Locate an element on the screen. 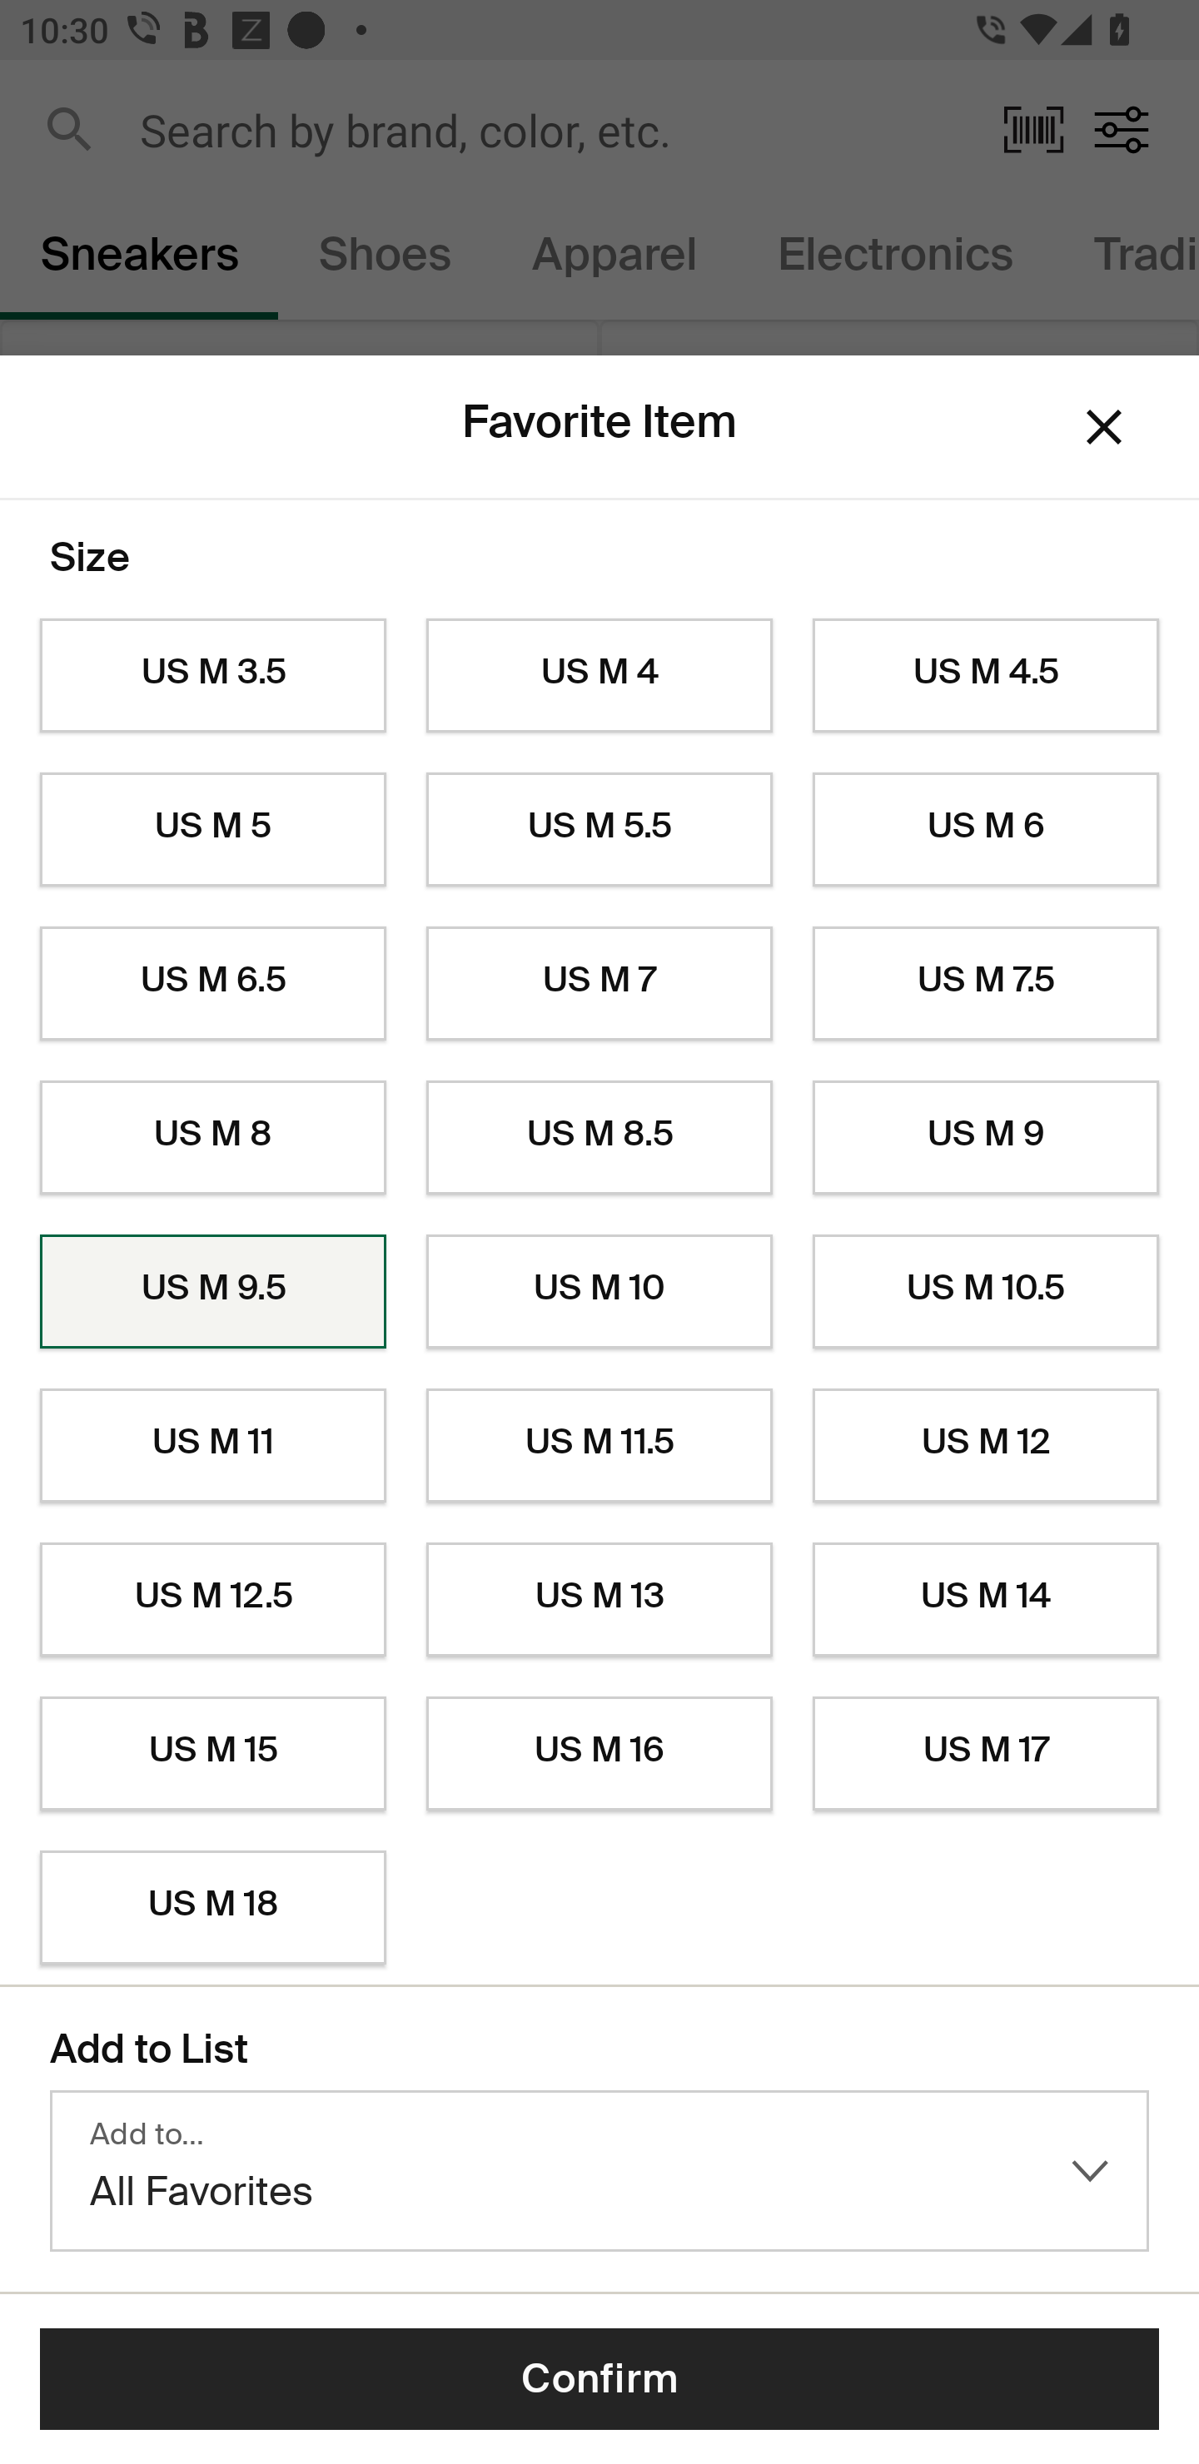  US M 5.5 is located at coordinates (599, 829).